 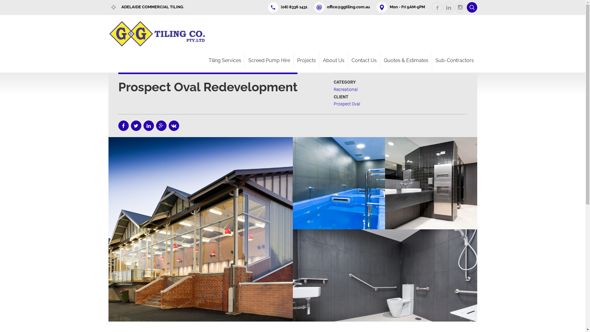 What do you see at coordinates (406, 61) in the screenshot?
I see `Quotes & Estimates` at bounding box center [406, 61].